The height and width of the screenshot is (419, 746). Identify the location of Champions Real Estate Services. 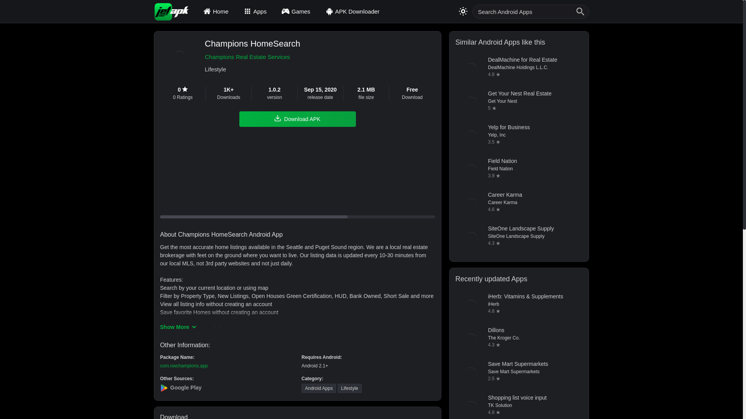
(253, 57).